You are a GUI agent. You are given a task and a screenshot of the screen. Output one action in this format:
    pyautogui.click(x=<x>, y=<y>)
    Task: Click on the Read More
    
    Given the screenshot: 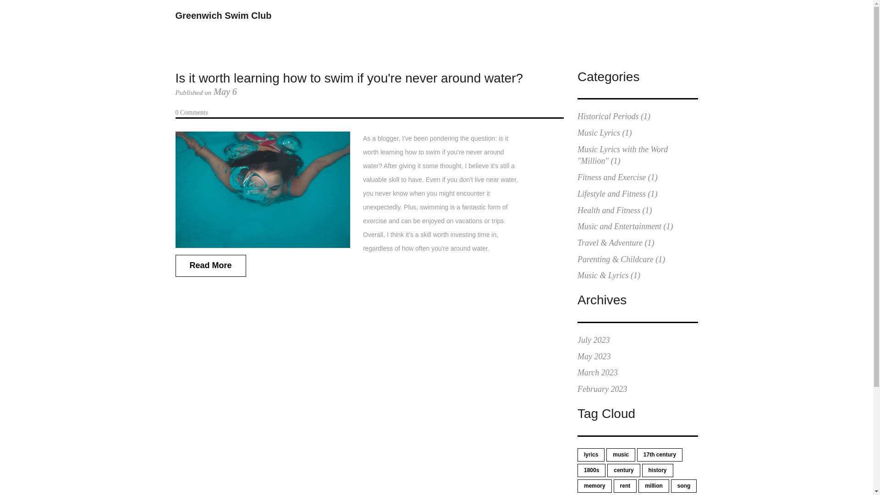 What is the action you would take?
    pyautogui.click(x=210, y=266)
    